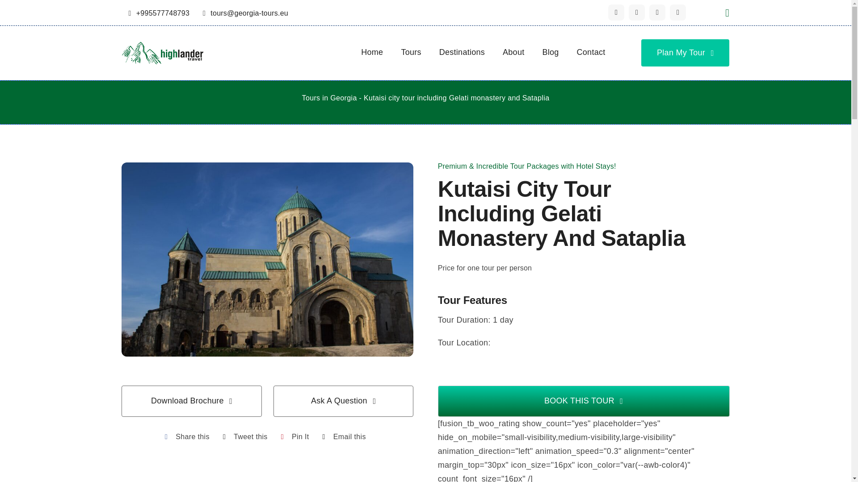  Describe the element at coordinates (163, 53) in the screenshot. I see `Kutaisi City Tour Including Gelati Monastery And Sataplia 1` at that location.